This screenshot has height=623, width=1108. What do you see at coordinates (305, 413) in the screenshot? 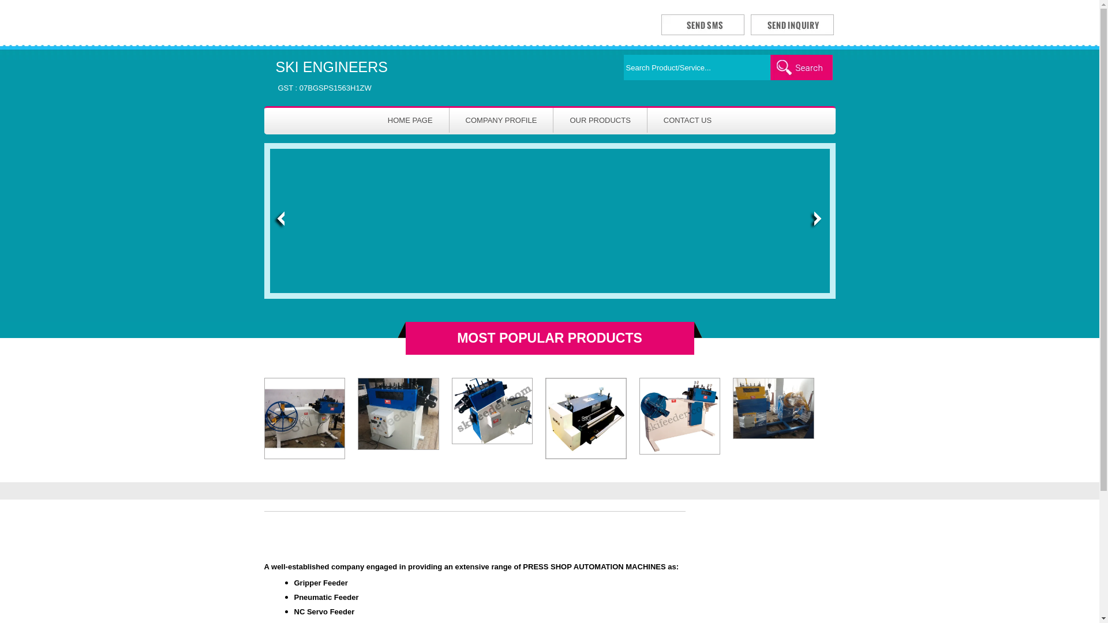
I see `Industrial Uncoiler Strip Straightener` at bounding box center [305, 413].